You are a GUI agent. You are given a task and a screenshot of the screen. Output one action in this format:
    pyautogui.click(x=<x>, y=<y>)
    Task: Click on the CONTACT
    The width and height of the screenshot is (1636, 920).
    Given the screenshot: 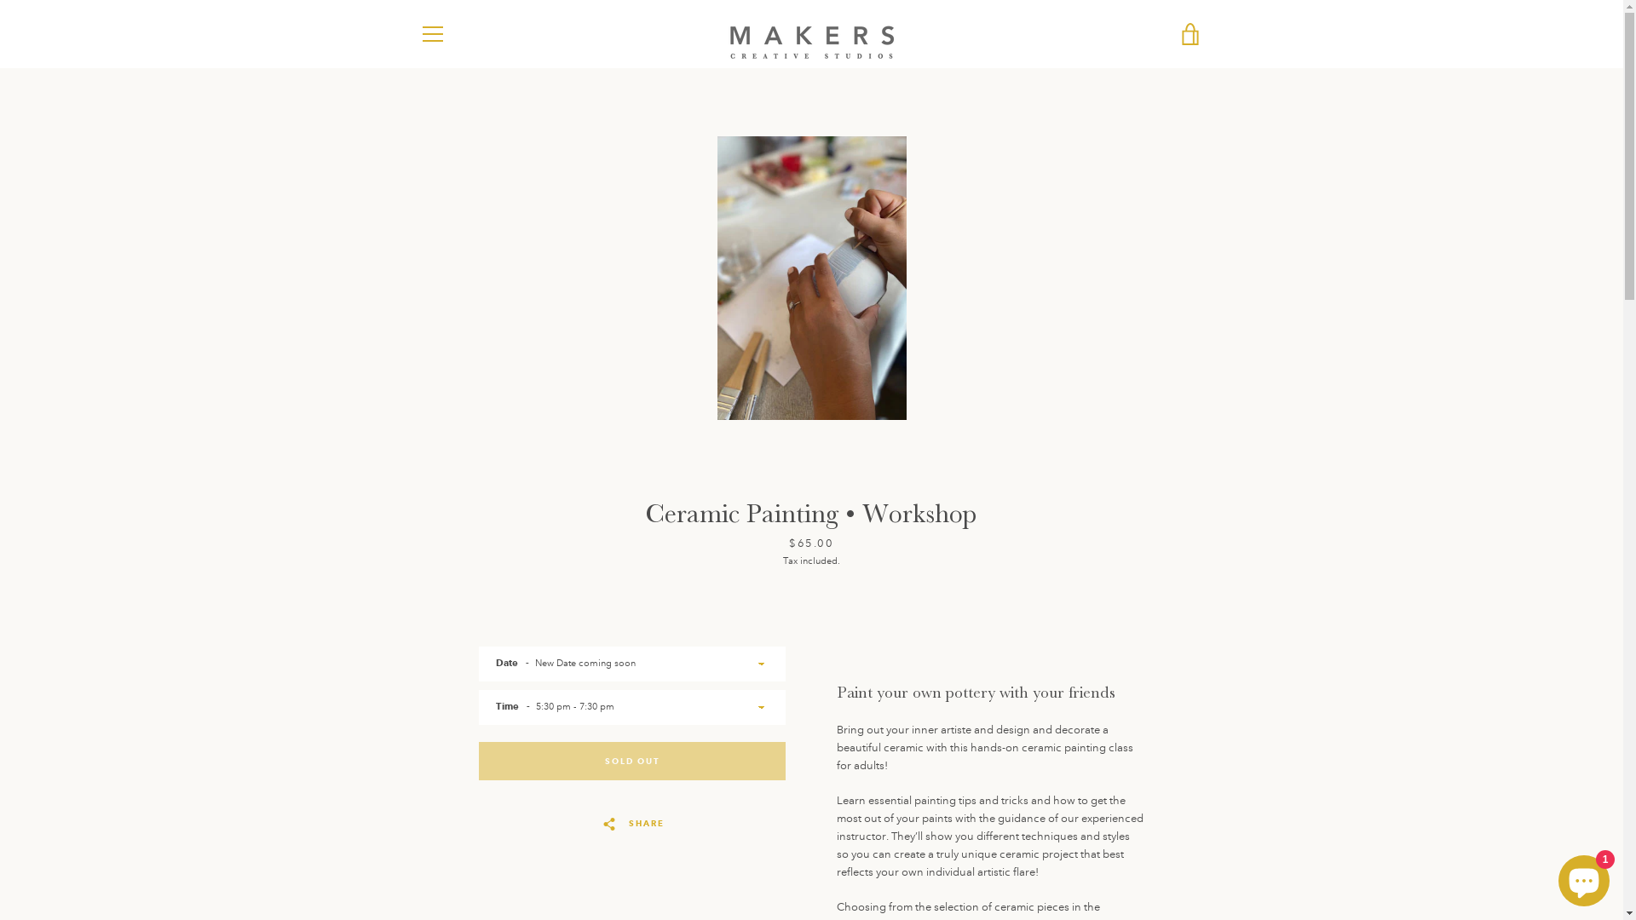 What is the action you would take?
    pyautogui.click(x=443, y=589)
    